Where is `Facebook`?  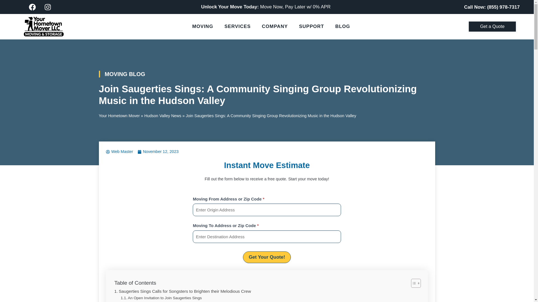
Facebook is located at coordinates (32, 7).